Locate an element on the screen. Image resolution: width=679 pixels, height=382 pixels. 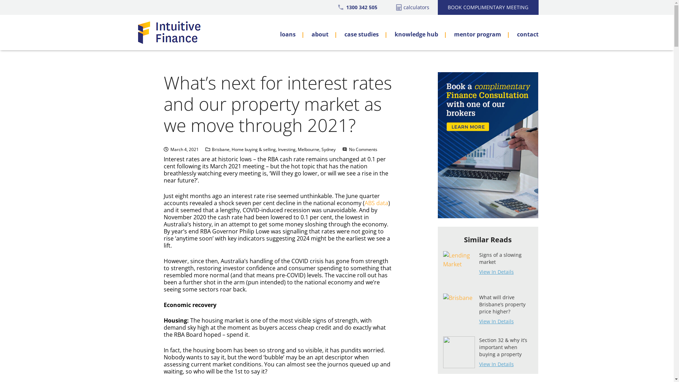
Melbourne is located at coordinates (308, 149).